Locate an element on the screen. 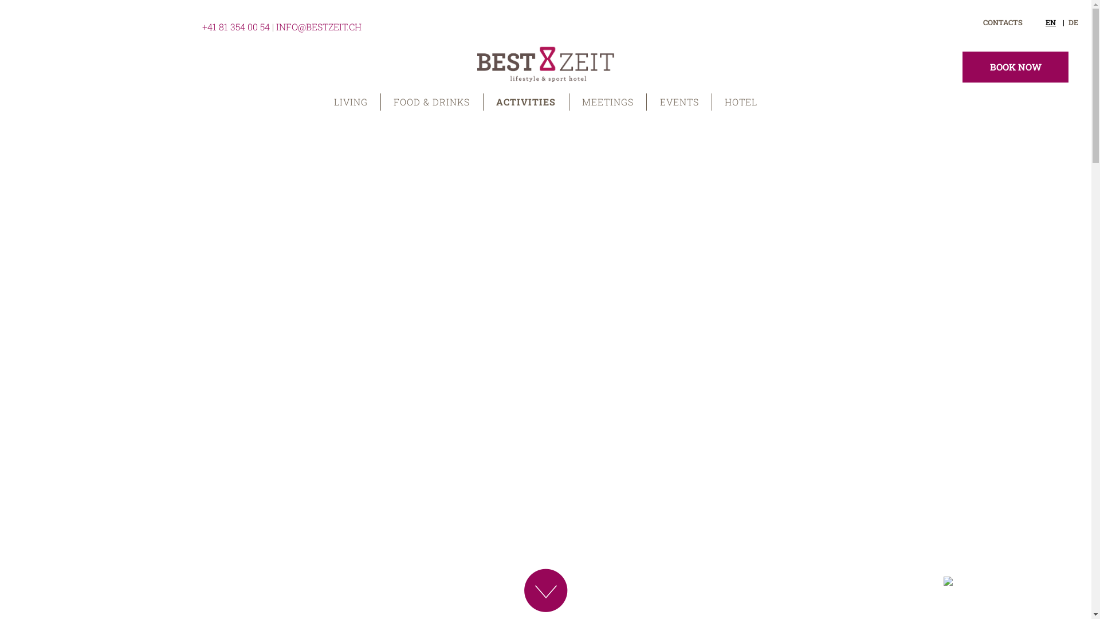 Image resolution: width=1100 pixels, height=619 pixels. HOTEL is located at coordinates (741, 102).